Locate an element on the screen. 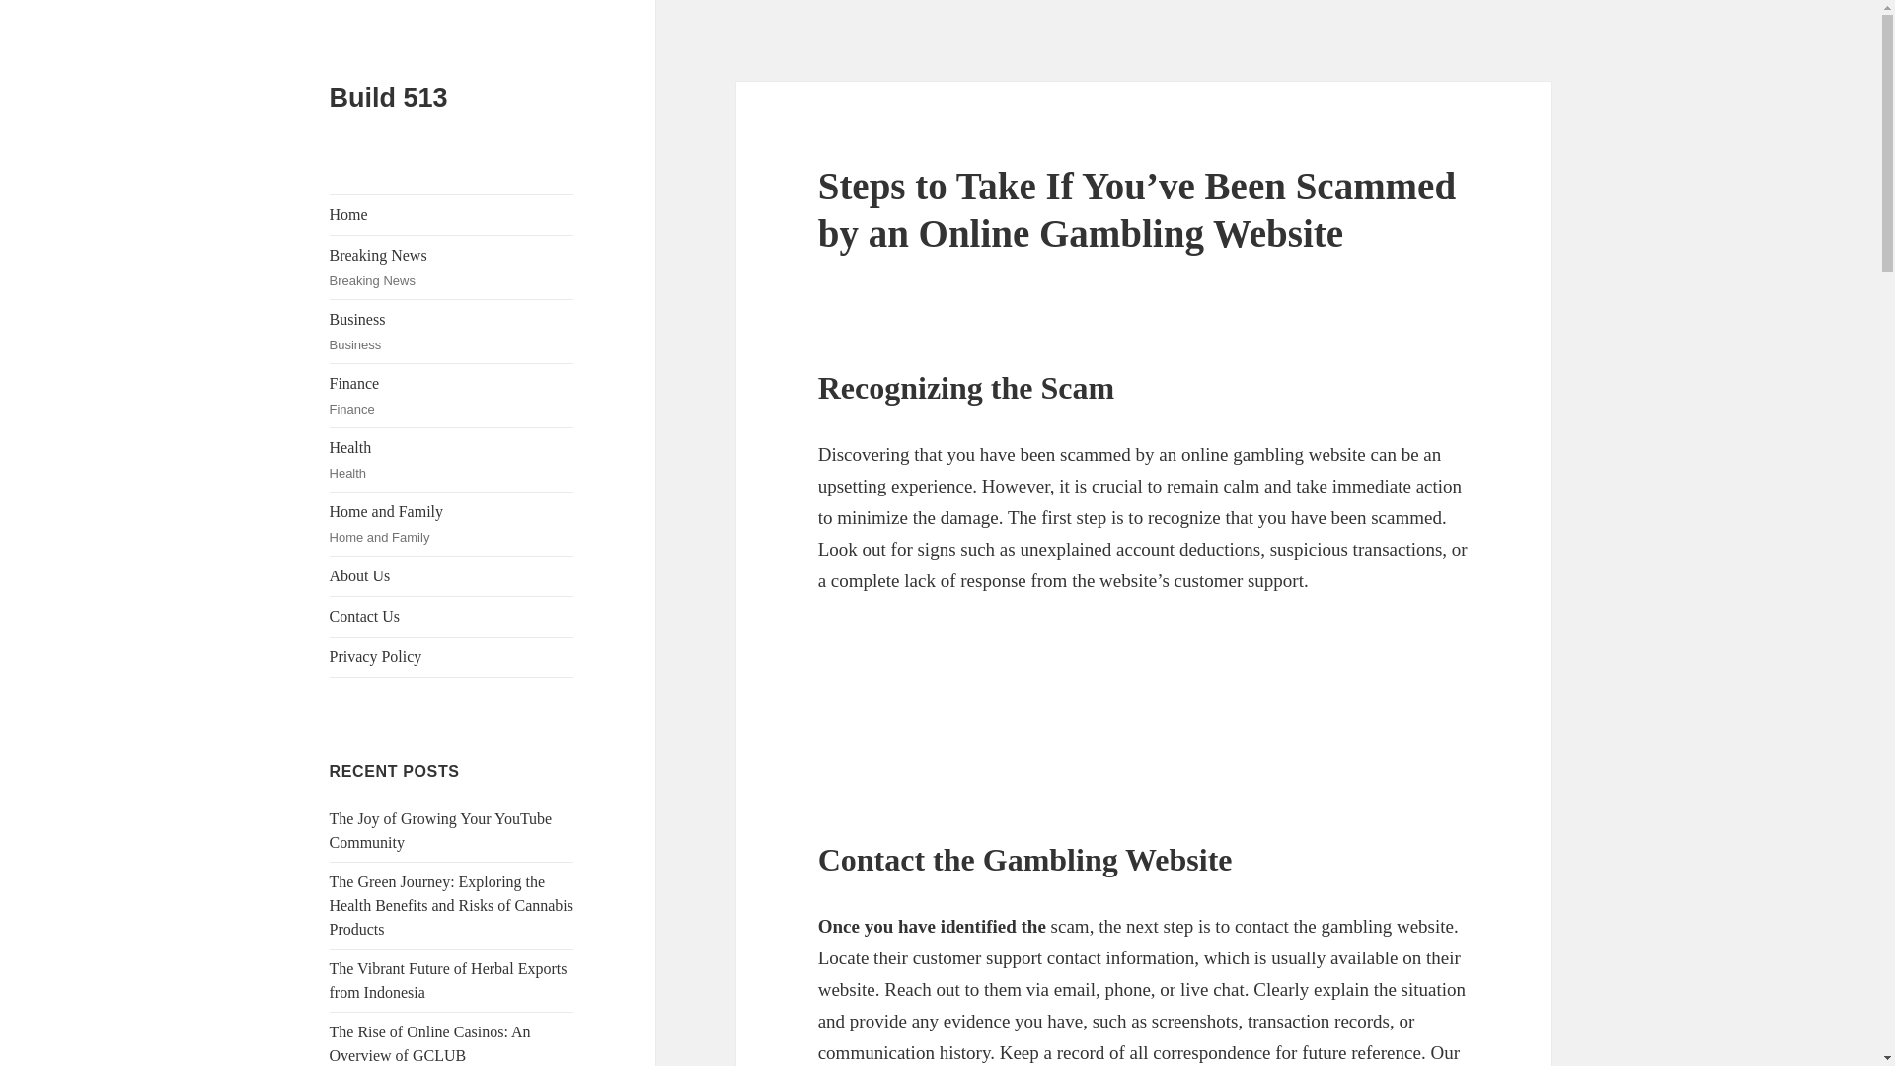 This screenshot has height=1066, width=1895. About Us is located at coordinates (452, 575).